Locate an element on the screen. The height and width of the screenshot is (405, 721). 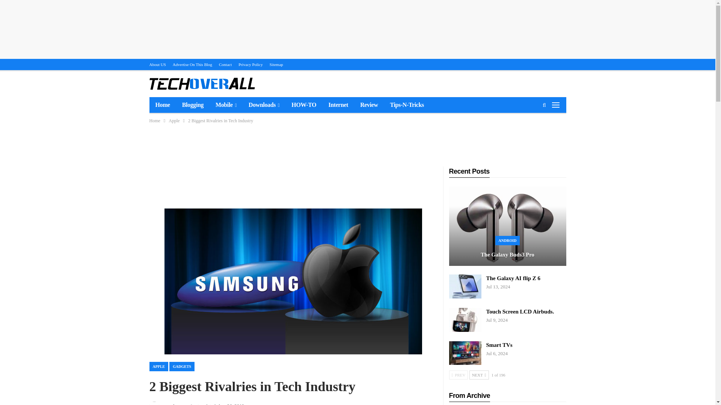
Downloads is located at coordinates (264, 105).